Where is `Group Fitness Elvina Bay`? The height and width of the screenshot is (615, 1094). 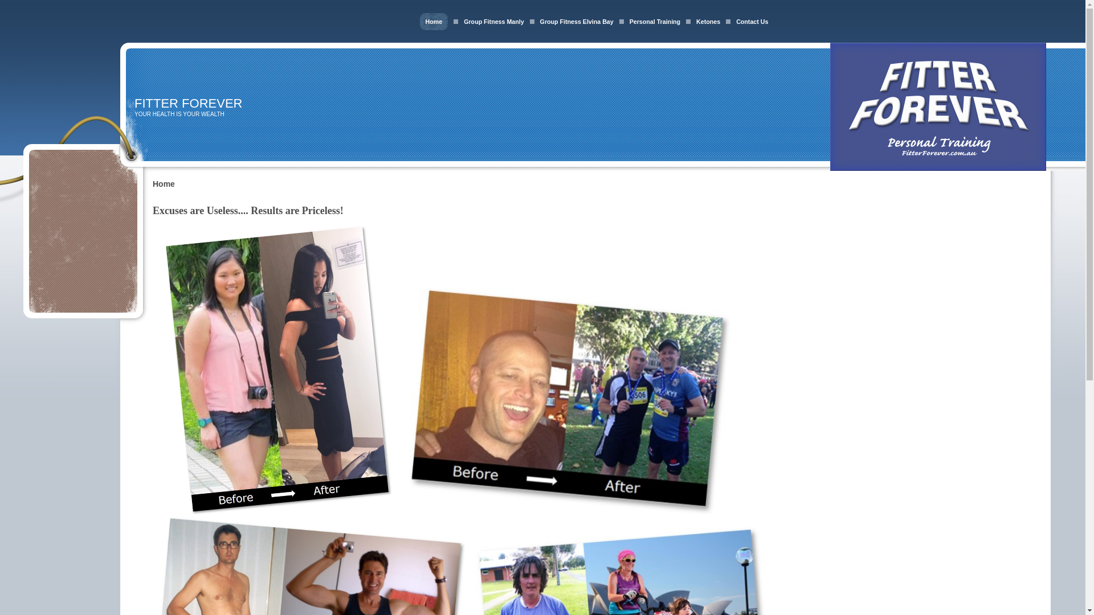
Group Fitness Elvina Bay is located at coordinates (577, 22).